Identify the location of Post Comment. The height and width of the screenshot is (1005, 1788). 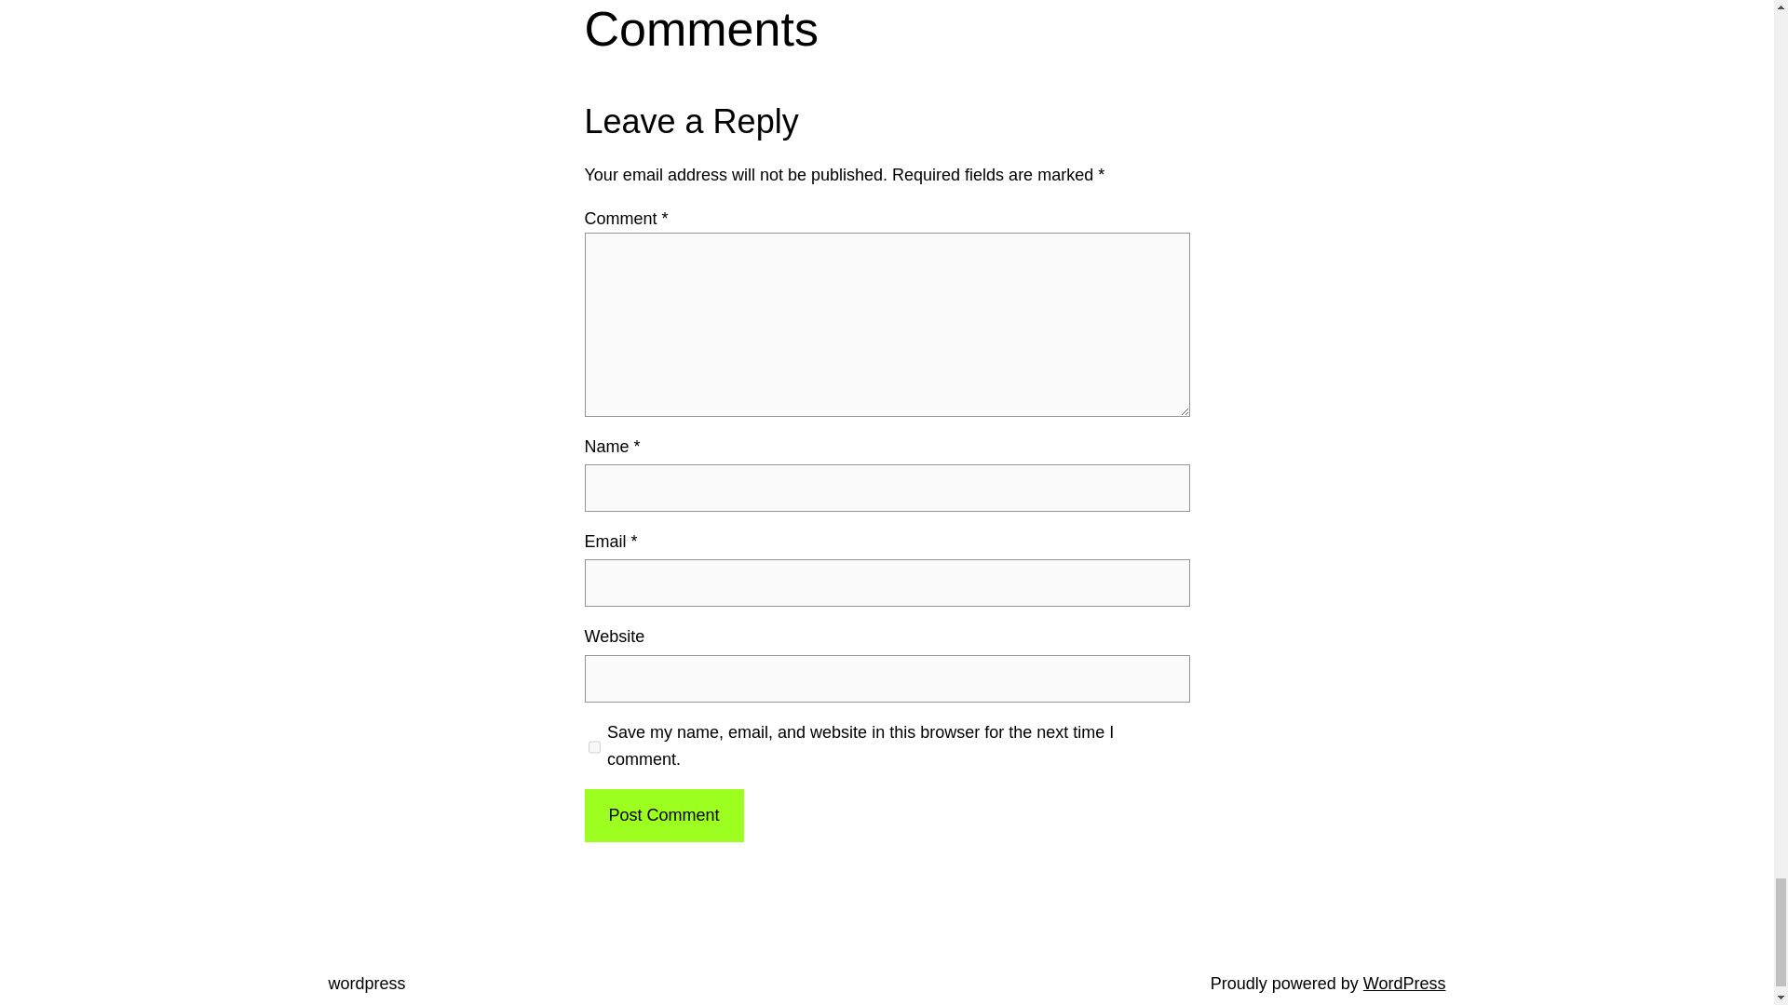
(663, 815).